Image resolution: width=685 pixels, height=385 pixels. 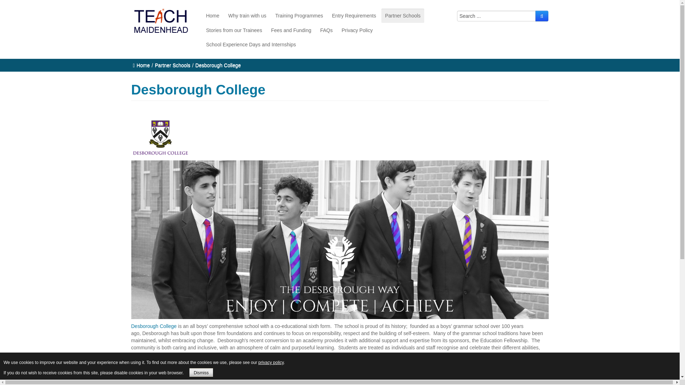 I want to click on Stories from our Trainees, so click(x=234, y=30).